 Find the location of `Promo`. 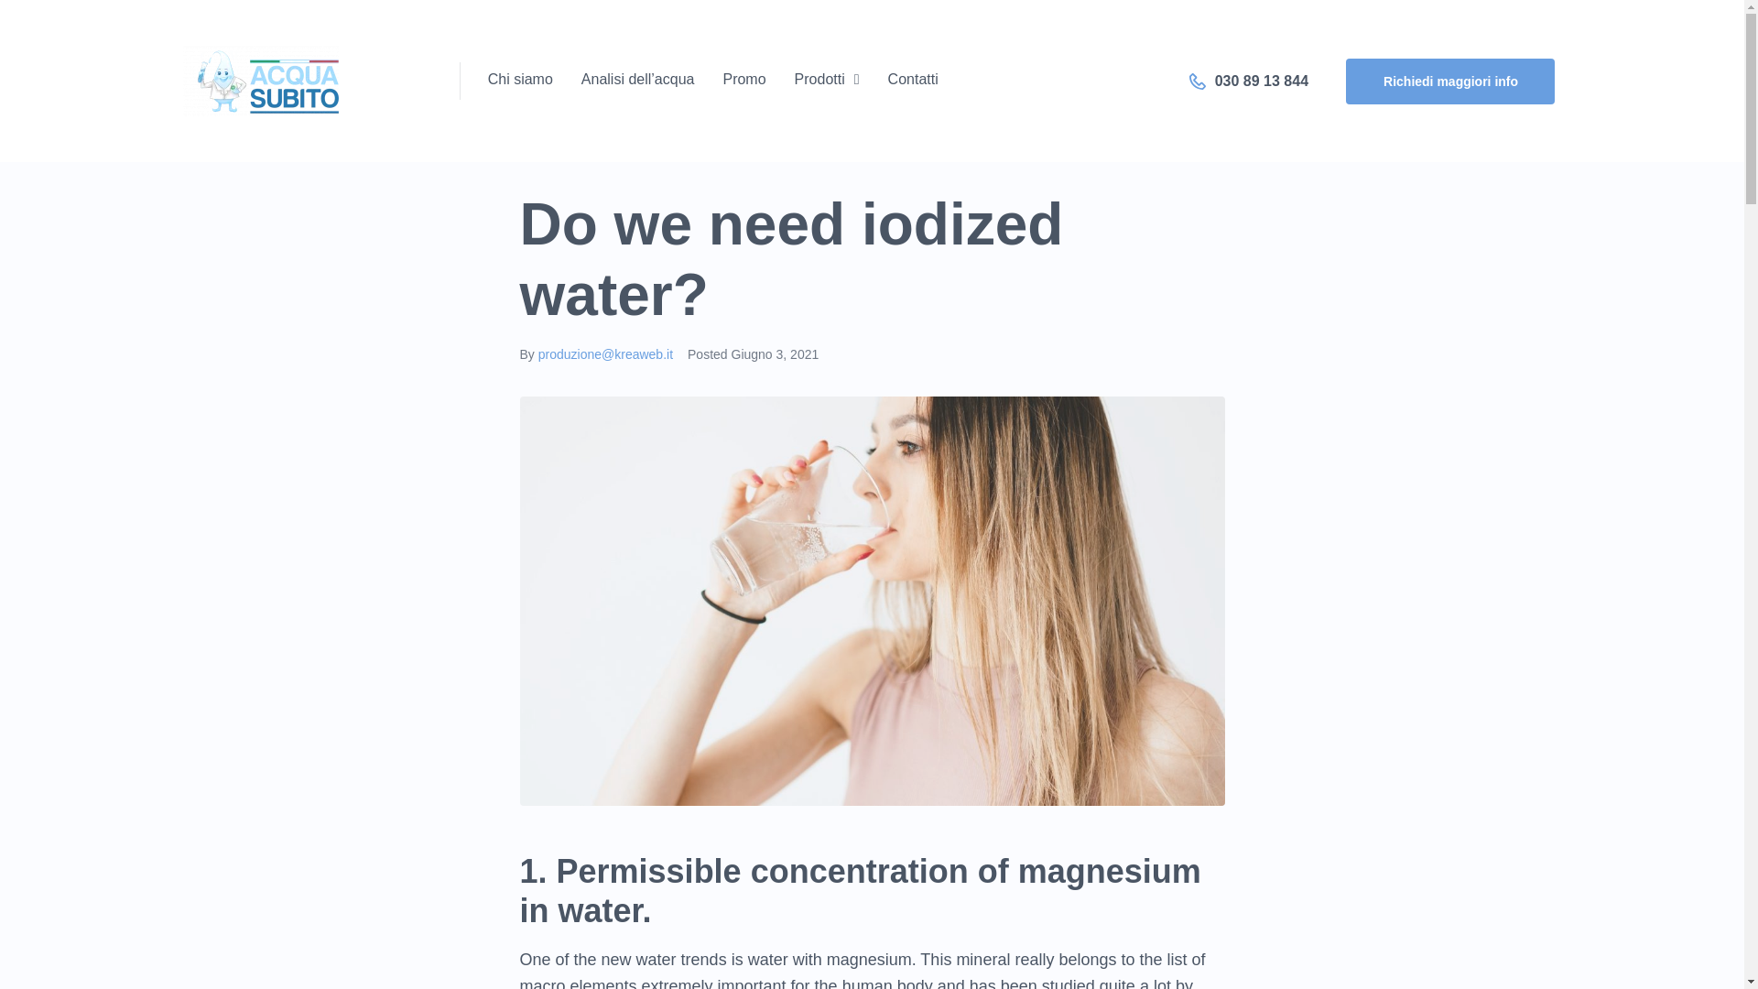

Promo is located at coordinates (743, 81).